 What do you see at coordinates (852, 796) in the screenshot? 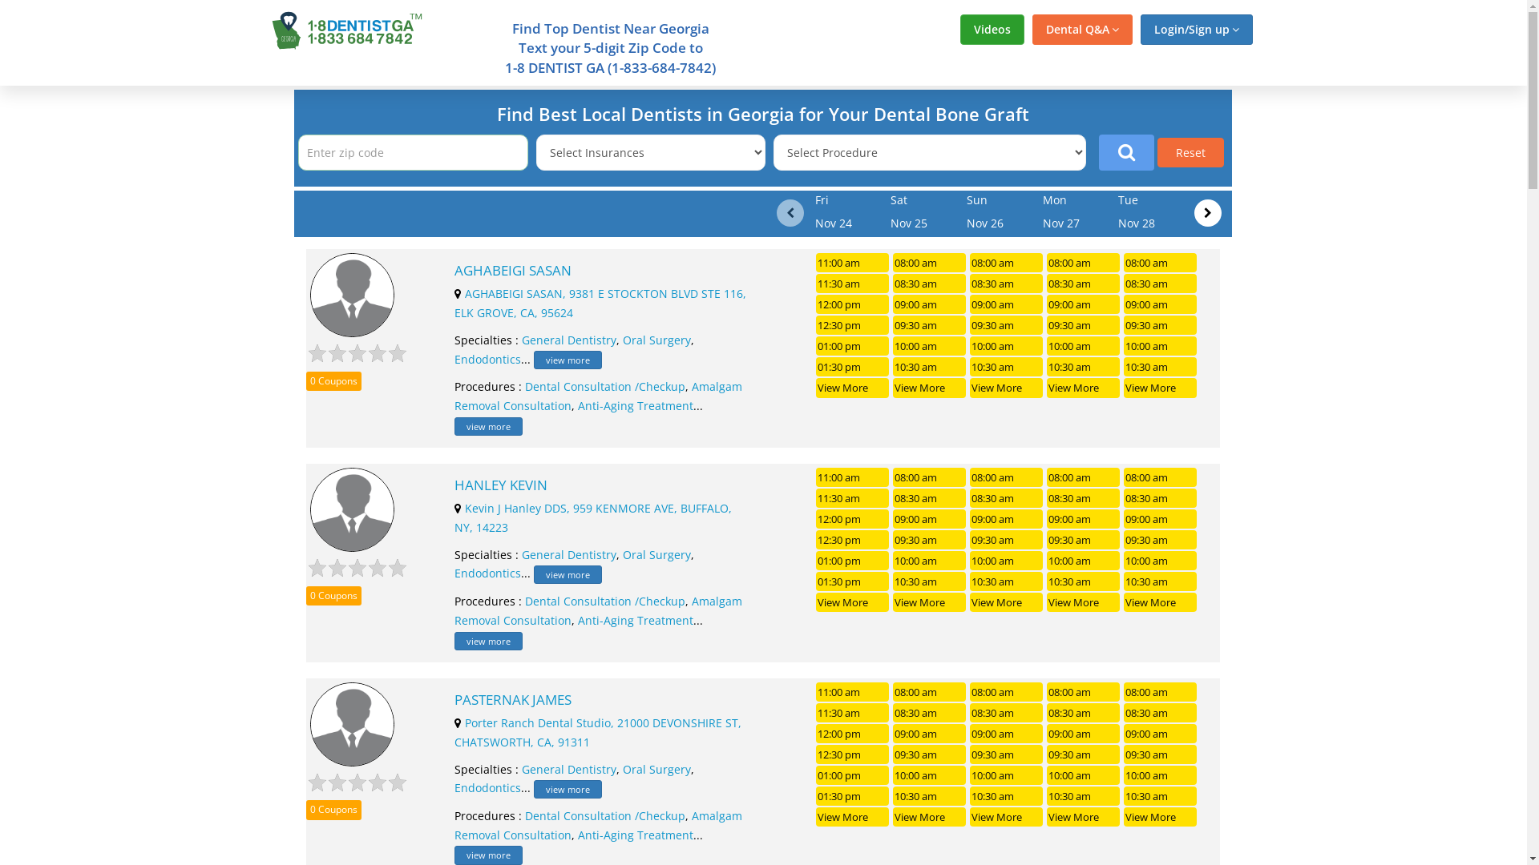
I see `01:30 pm` at bounding box center [852, 796].